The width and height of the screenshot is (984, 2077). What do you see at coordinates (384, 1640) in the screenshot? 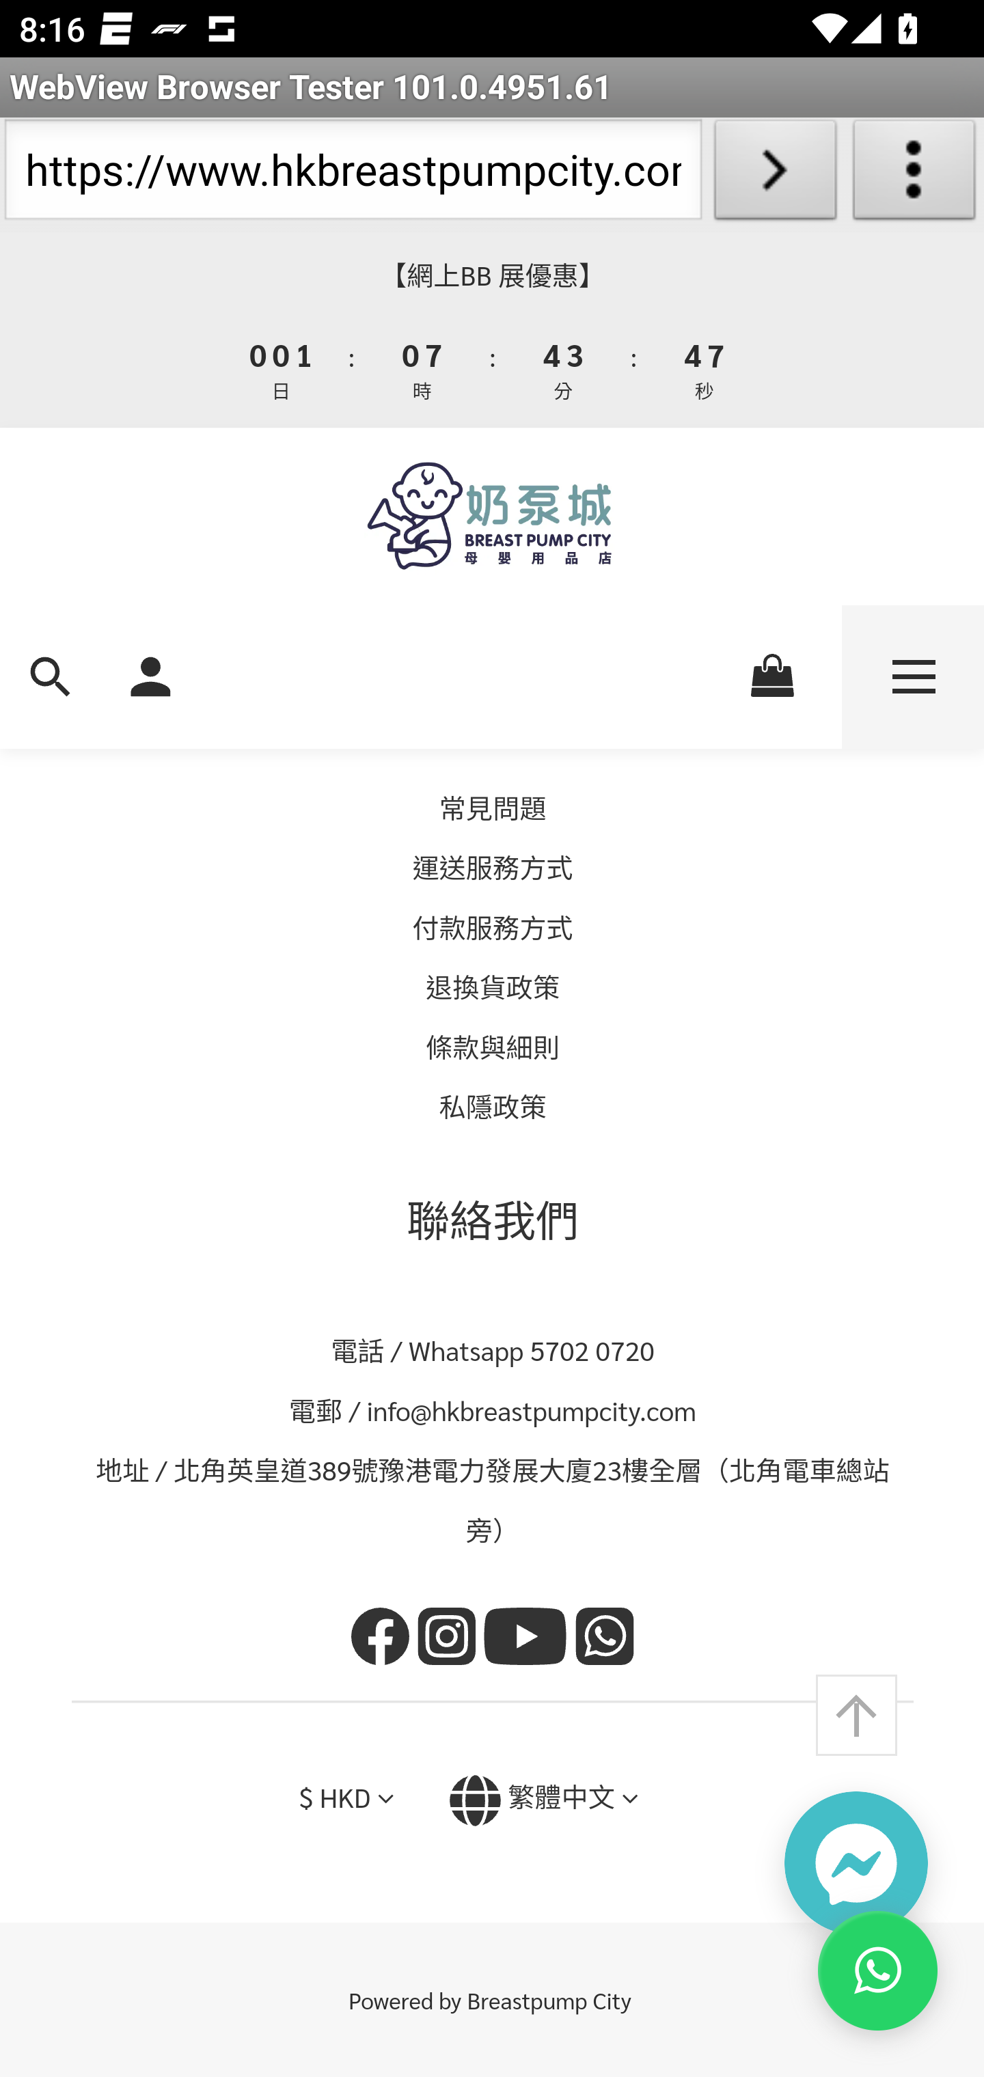
I see `hk` at bounding box center [384, 1640].